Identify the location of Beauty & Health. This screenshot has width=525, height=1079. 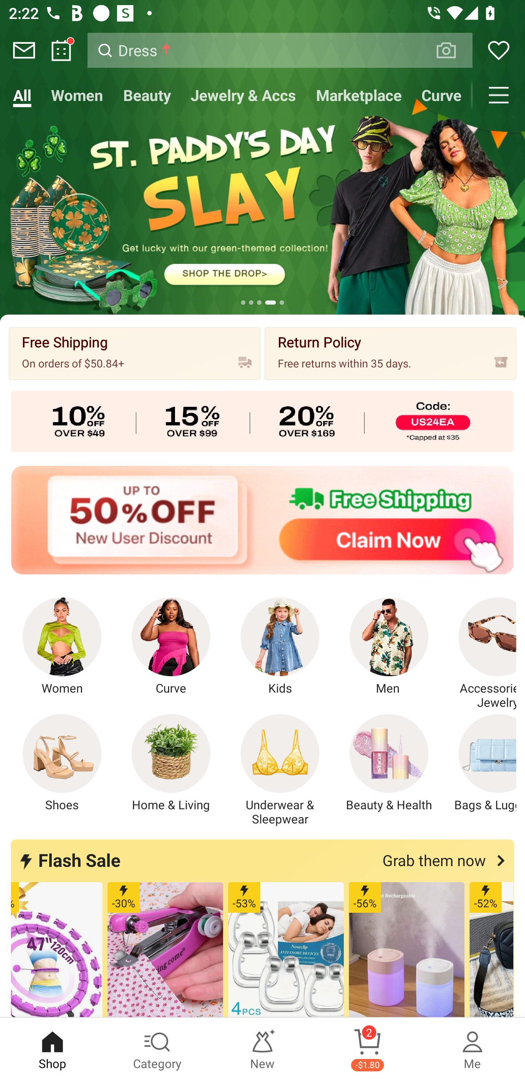
(389, 763).